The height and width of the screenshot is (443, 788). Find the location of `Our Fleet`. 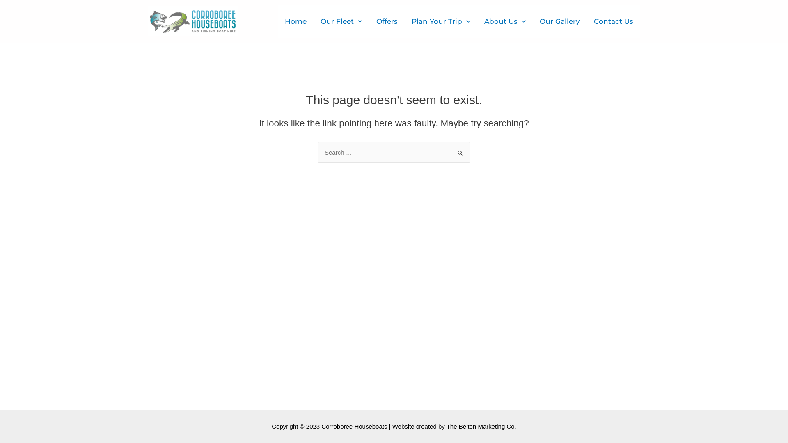

Our Fleet is located at coordinates (341, 21).